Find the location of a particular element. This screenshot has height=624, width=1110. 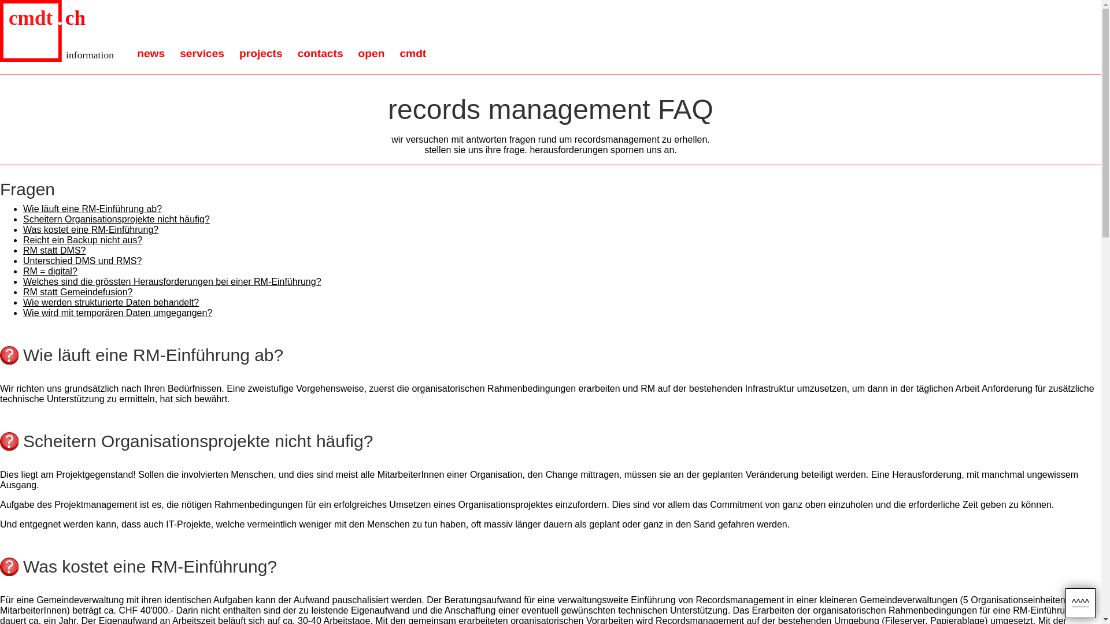

Reicht ein Backup nicht aus? is located at coordinates (82, 240).